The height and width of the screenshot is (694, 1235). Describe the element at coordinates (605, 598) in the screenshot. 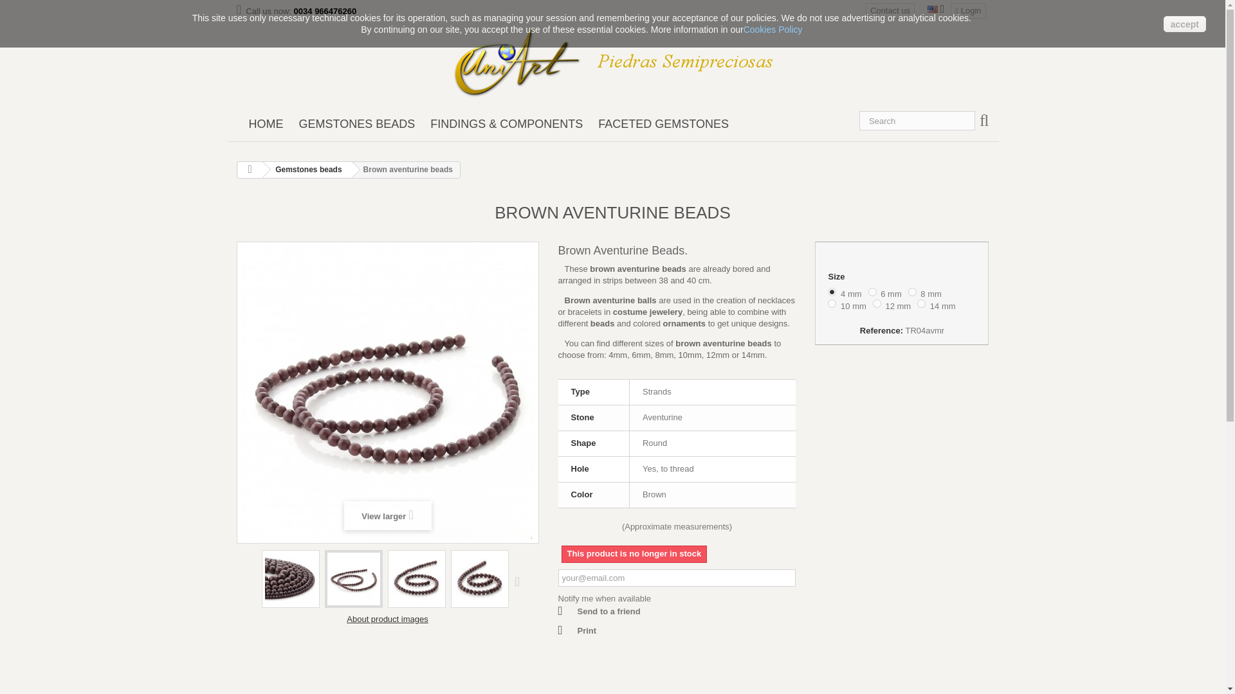

I see `Notify me when available` at that location.